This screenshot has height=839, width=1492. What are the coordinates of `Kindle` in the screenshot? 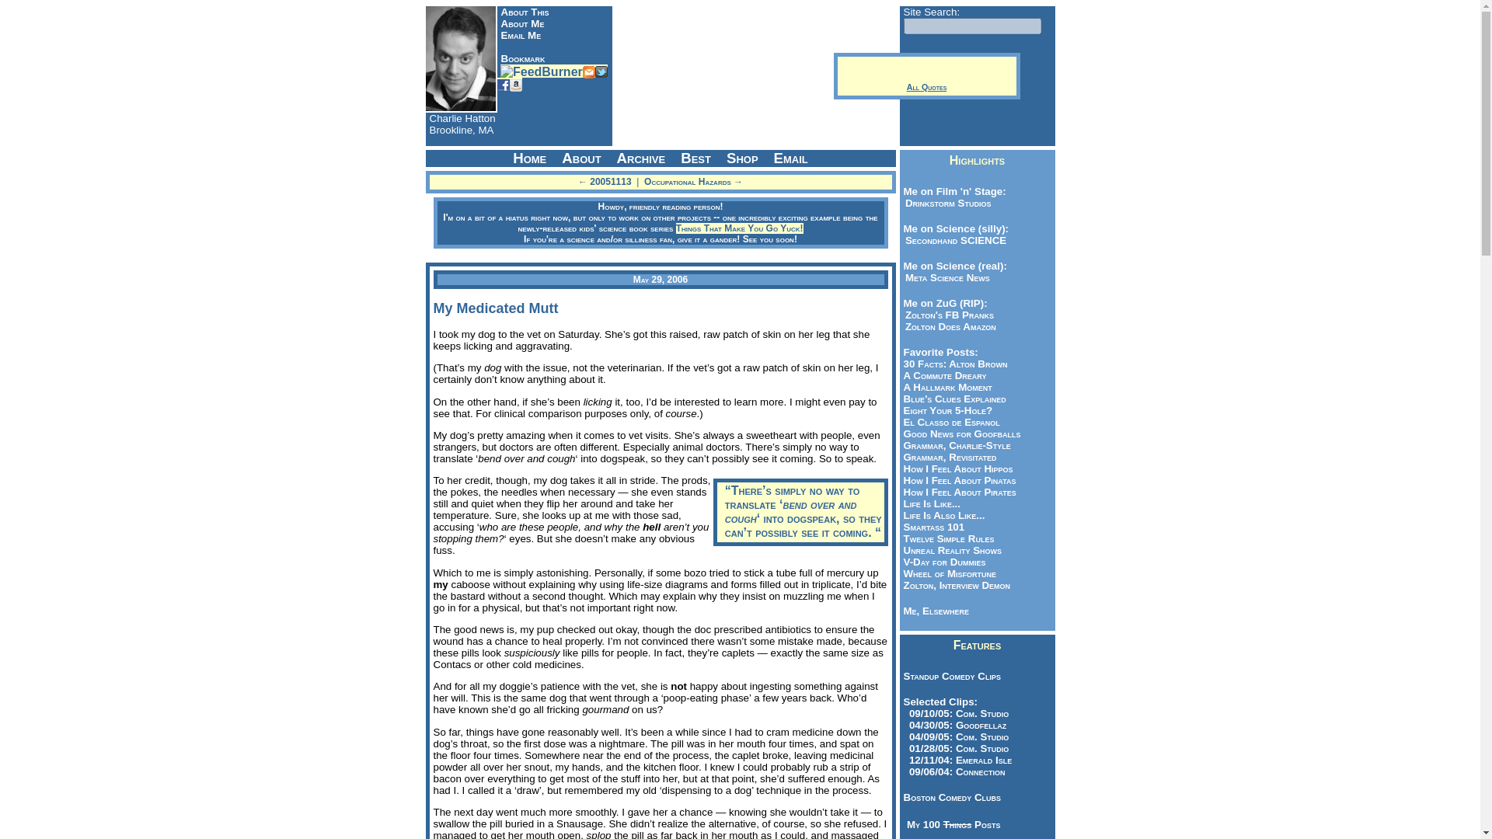 It's located at (516, 84).